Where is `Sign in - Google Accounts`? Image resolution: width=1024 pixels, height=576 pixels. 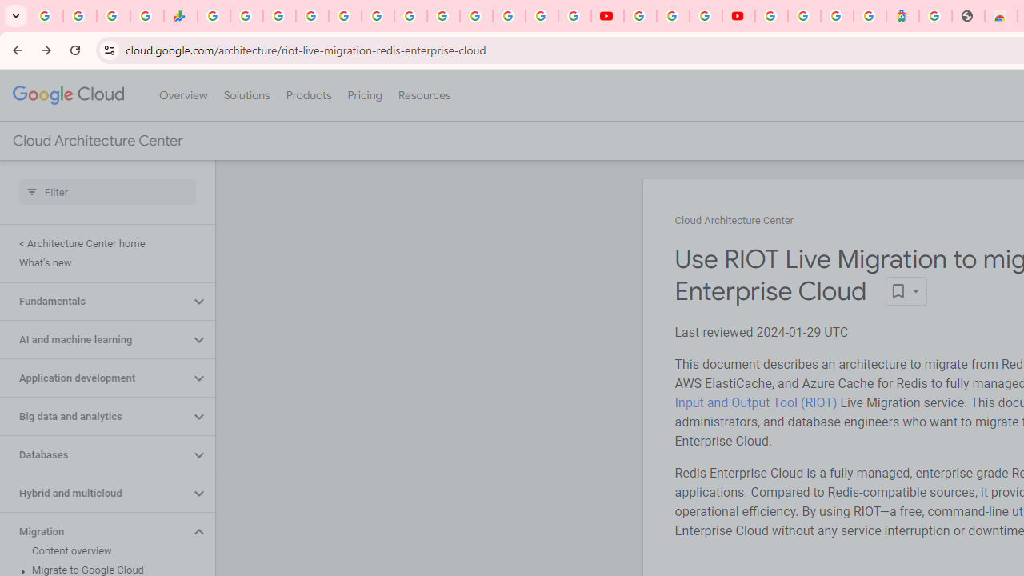 Sign in - Google Accounts is located at coordinates (475, 16).